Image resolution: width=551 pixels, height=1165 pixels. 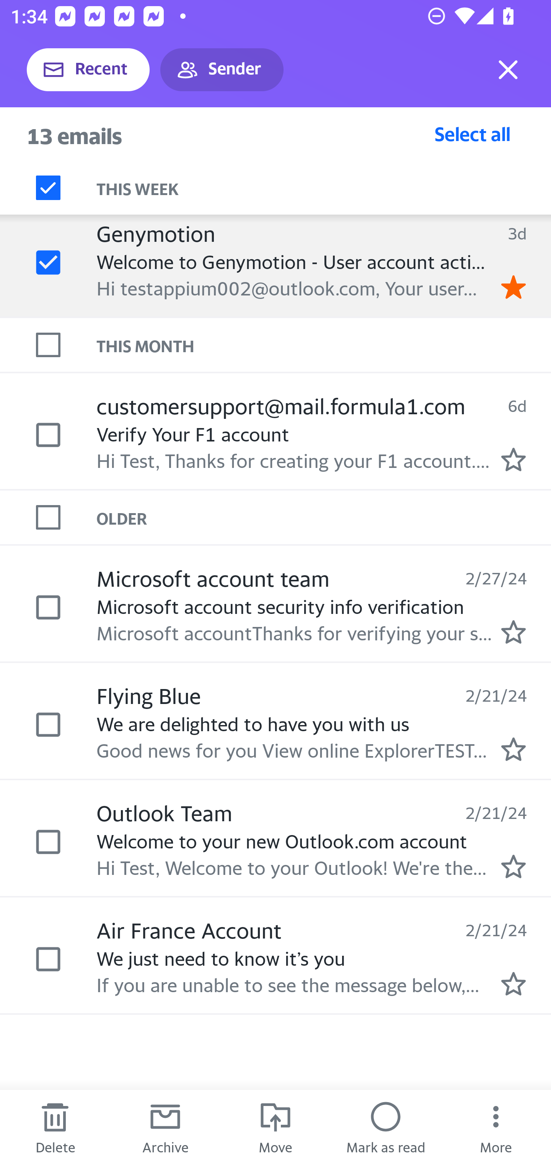 I want to click on Delete, so click(x=55, y=1127).